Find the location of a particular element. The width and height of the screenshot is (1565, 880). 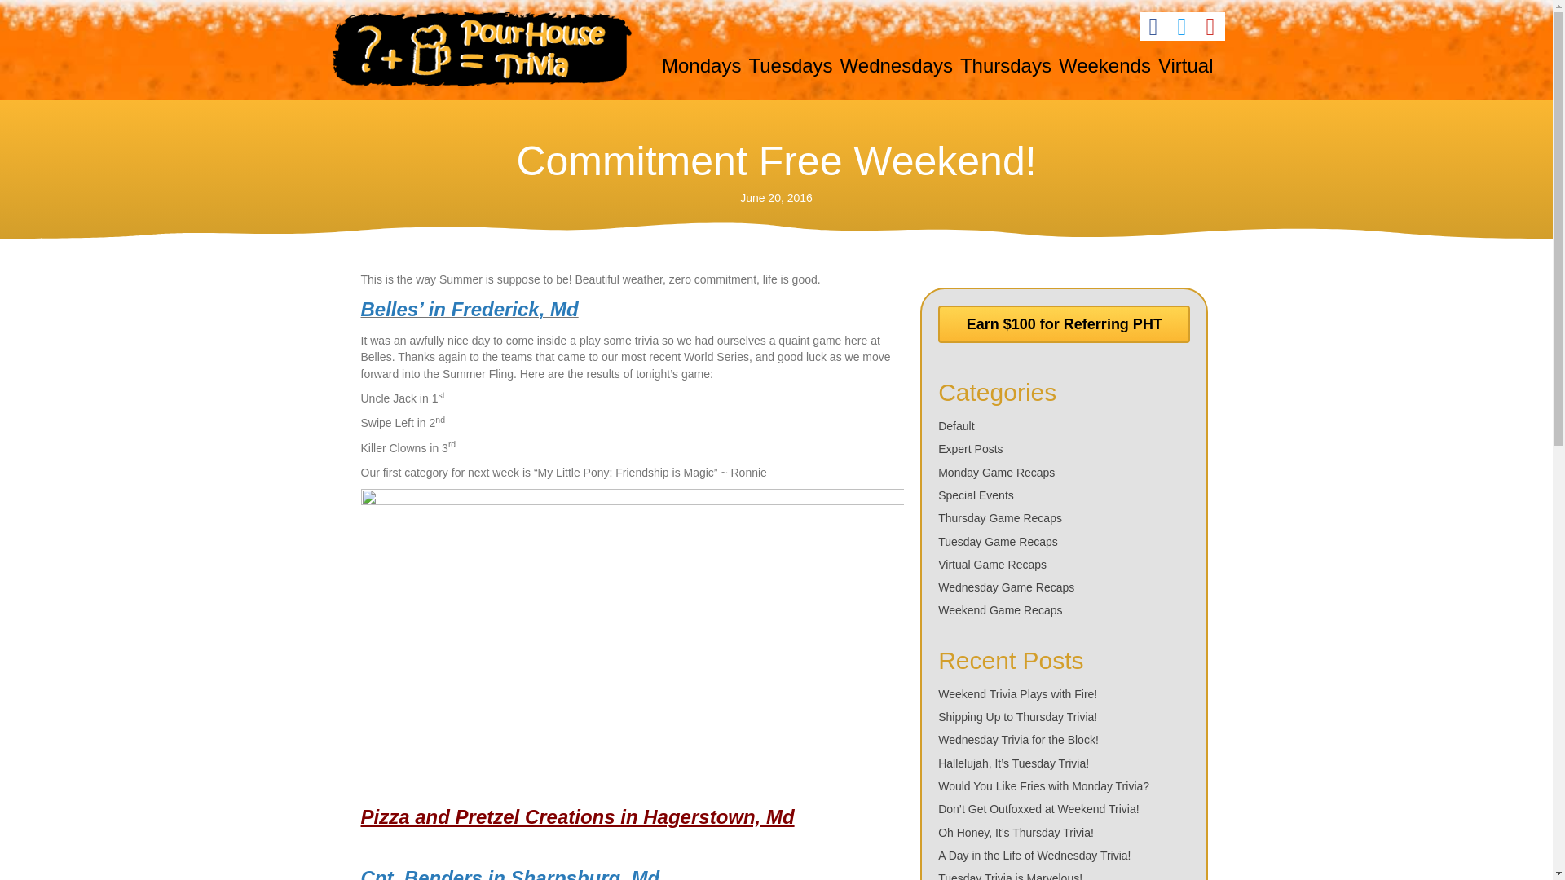

Weekend Trivia Plays with Fire! is located at coordinates (1017, 693).